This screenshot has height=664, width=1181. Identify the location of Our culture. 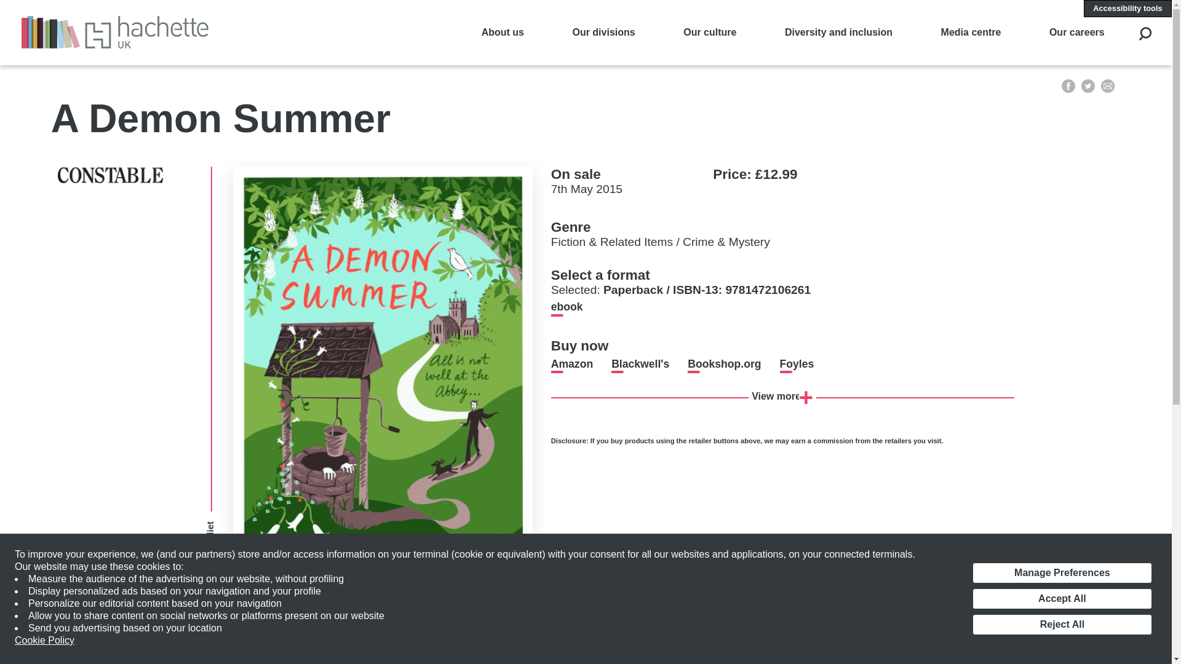
(710, 32).